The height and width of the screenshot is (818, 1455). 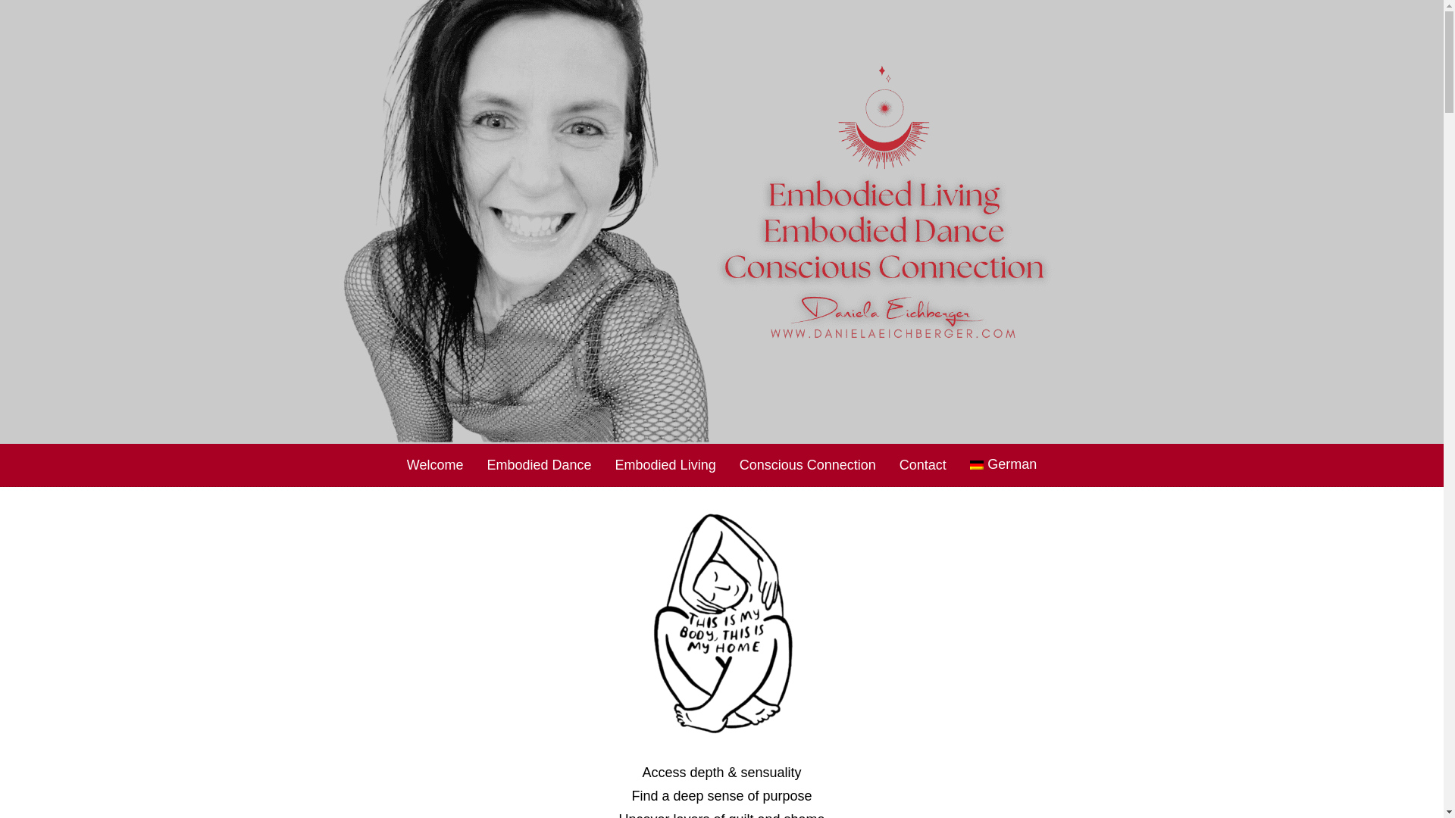 I want to click on German, so click(x=1003, y=465).